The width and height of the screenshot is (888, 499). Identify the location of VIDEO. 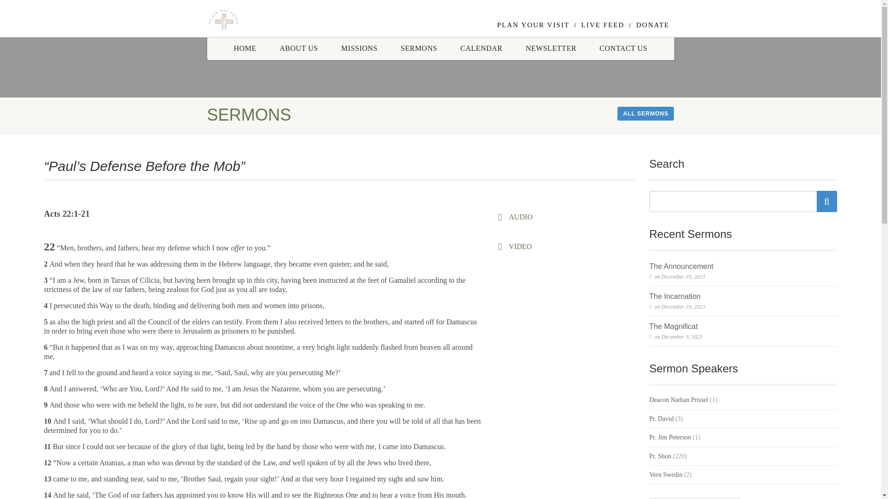
(518, 247).